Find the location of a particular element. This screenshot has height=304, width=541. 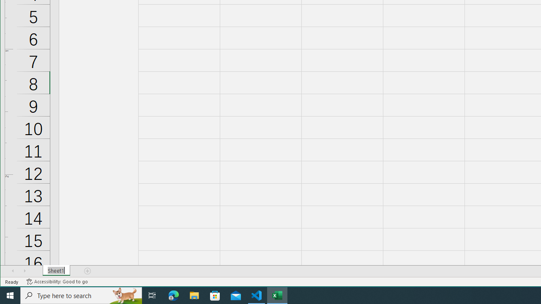

Sheet Tab is located at coordinates (57, 271).